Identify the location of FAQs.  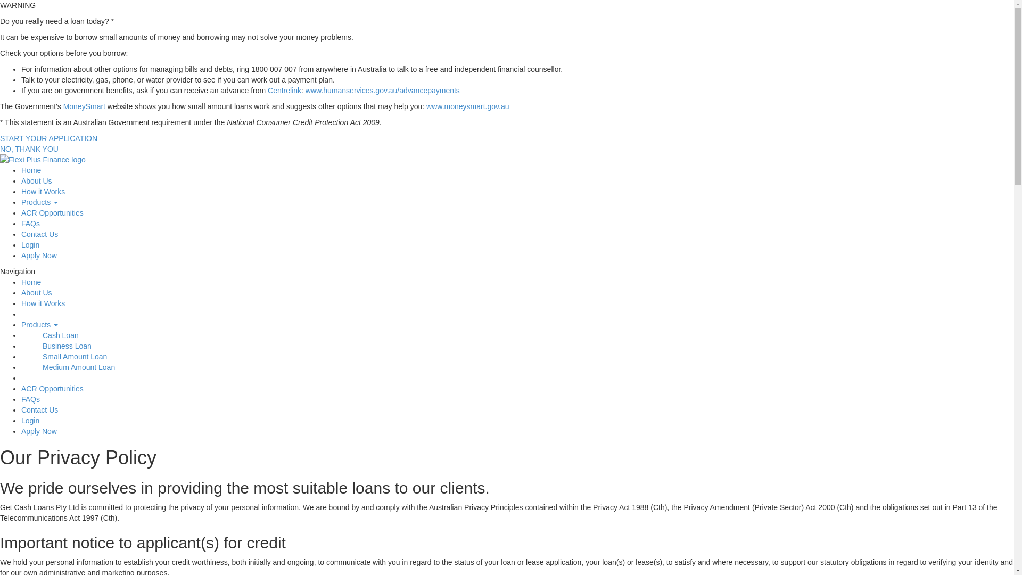
(31, 399).